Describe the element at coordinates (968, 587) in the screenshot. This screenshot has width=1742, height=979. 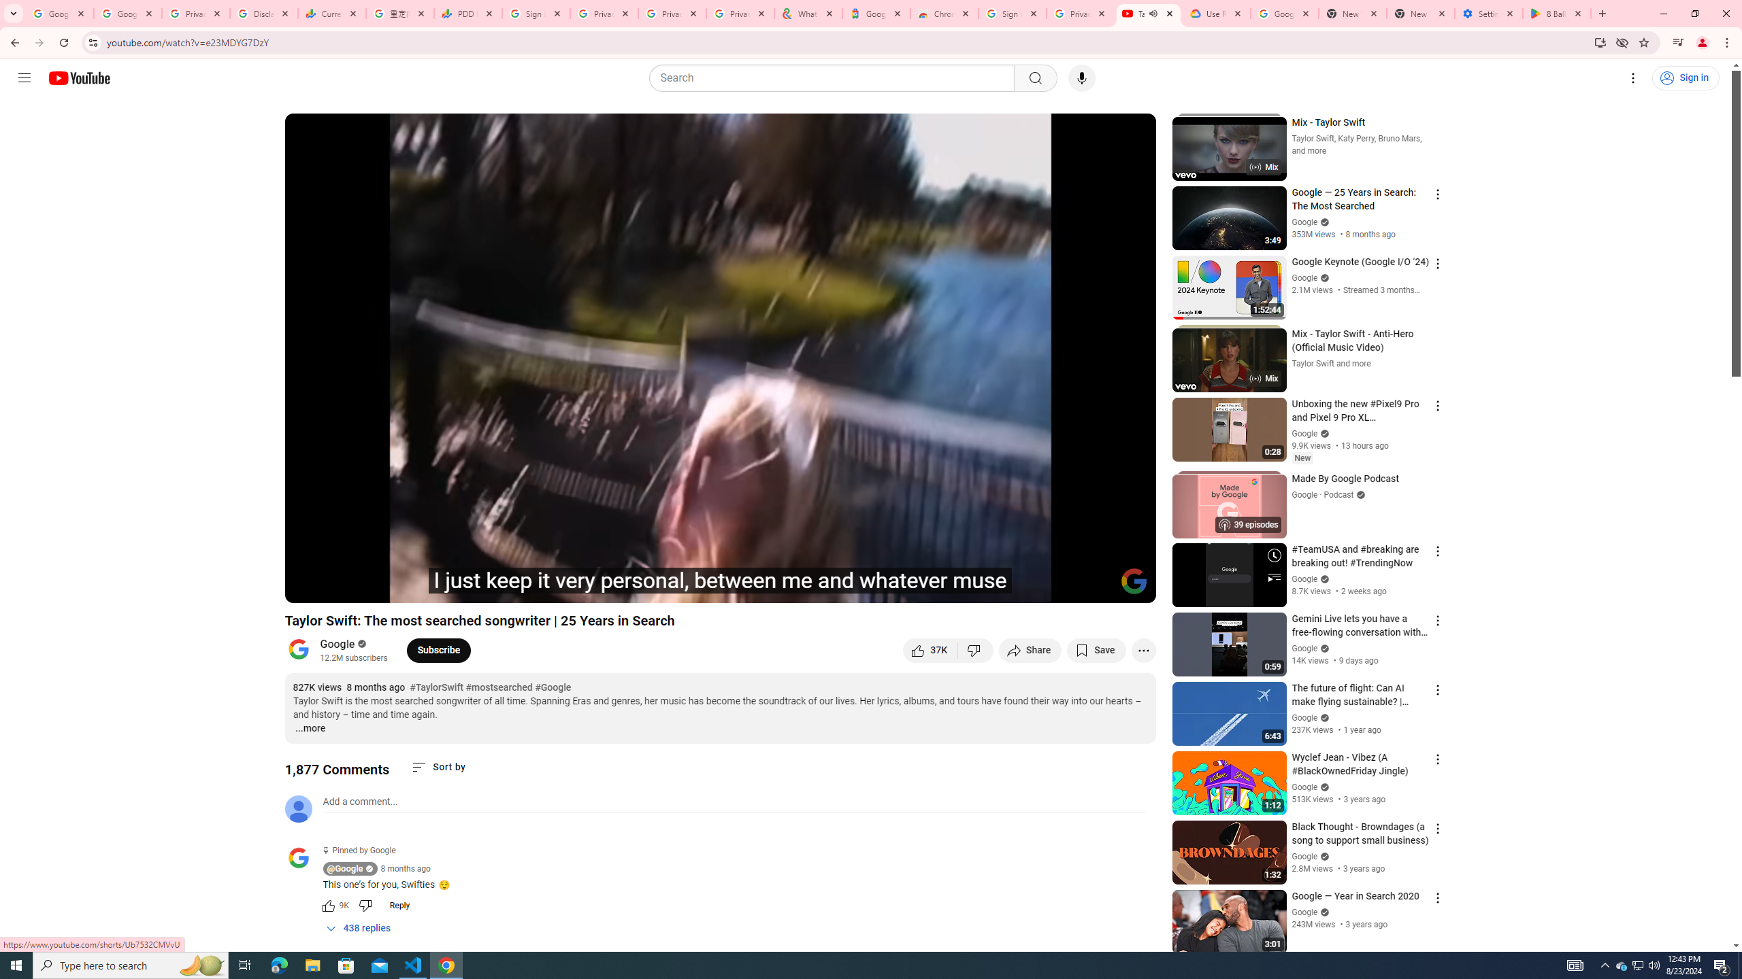
I see `Autoplay is on` at that location.